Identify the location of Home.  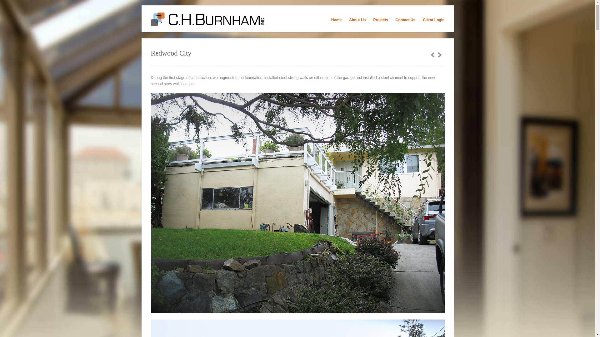
(336, 20).